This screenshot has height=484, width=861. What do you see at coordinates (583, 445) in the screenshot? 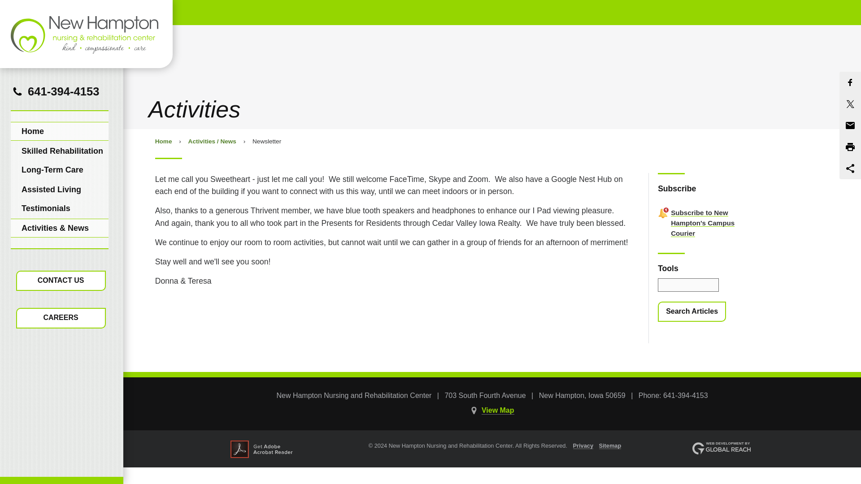
I see `Privacy` at bounding box center [583, 445].